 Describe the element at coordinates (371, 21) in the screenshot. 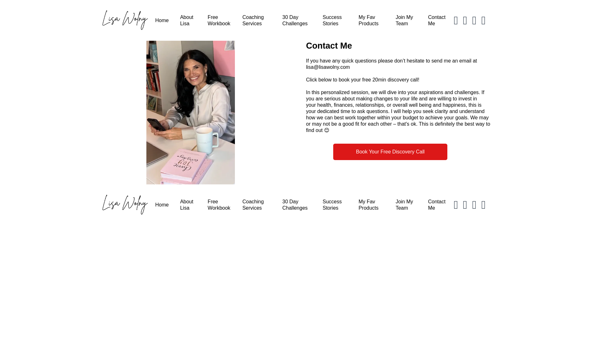

I see `My Fav Products` at that location.